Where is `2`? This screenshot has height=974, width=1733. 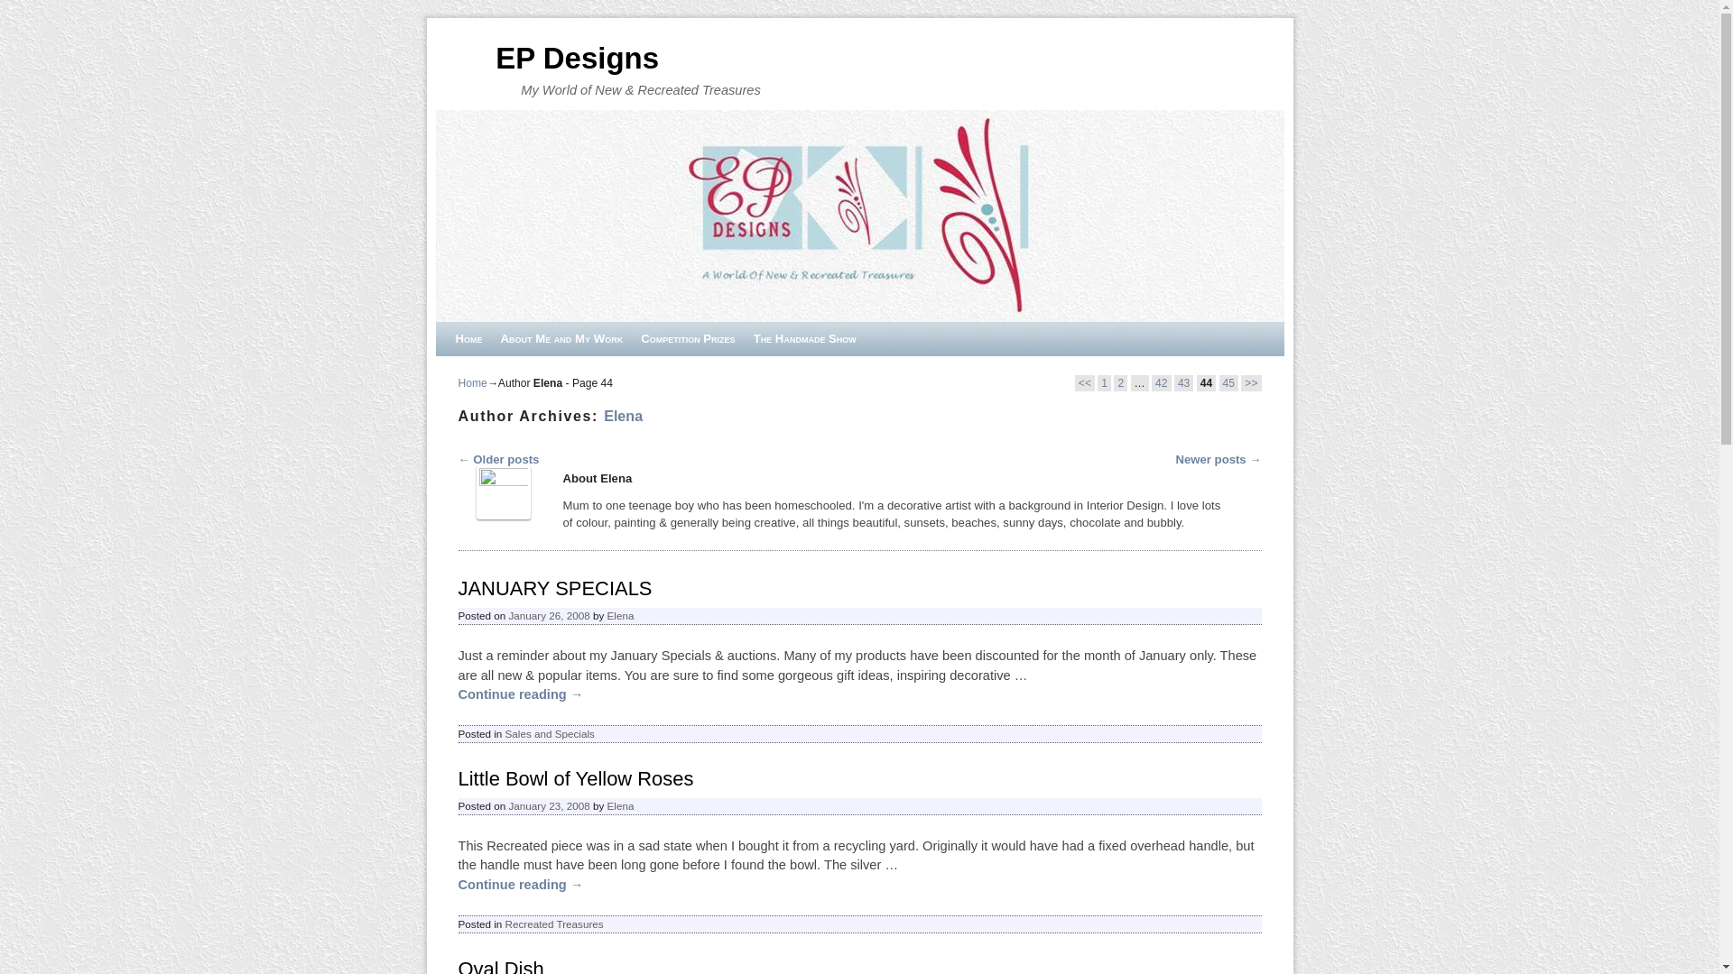 2 is located at coordinates (1121, 383).